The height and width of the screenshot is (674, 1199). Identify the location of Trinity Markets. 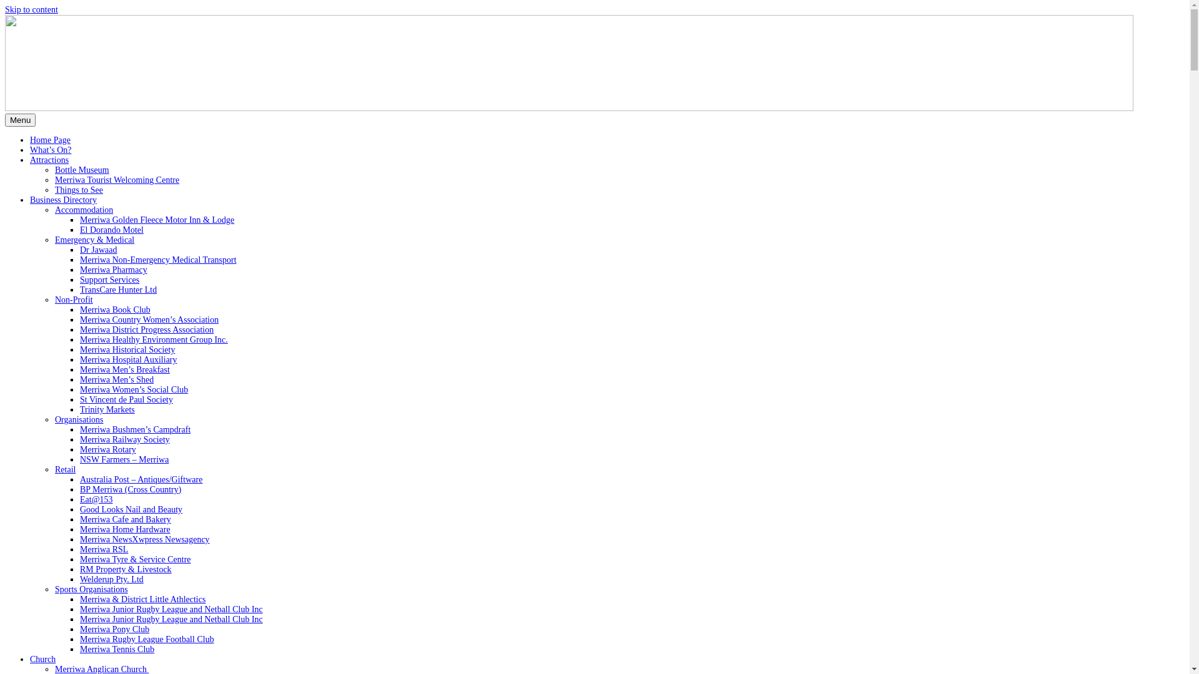
(107, 409).